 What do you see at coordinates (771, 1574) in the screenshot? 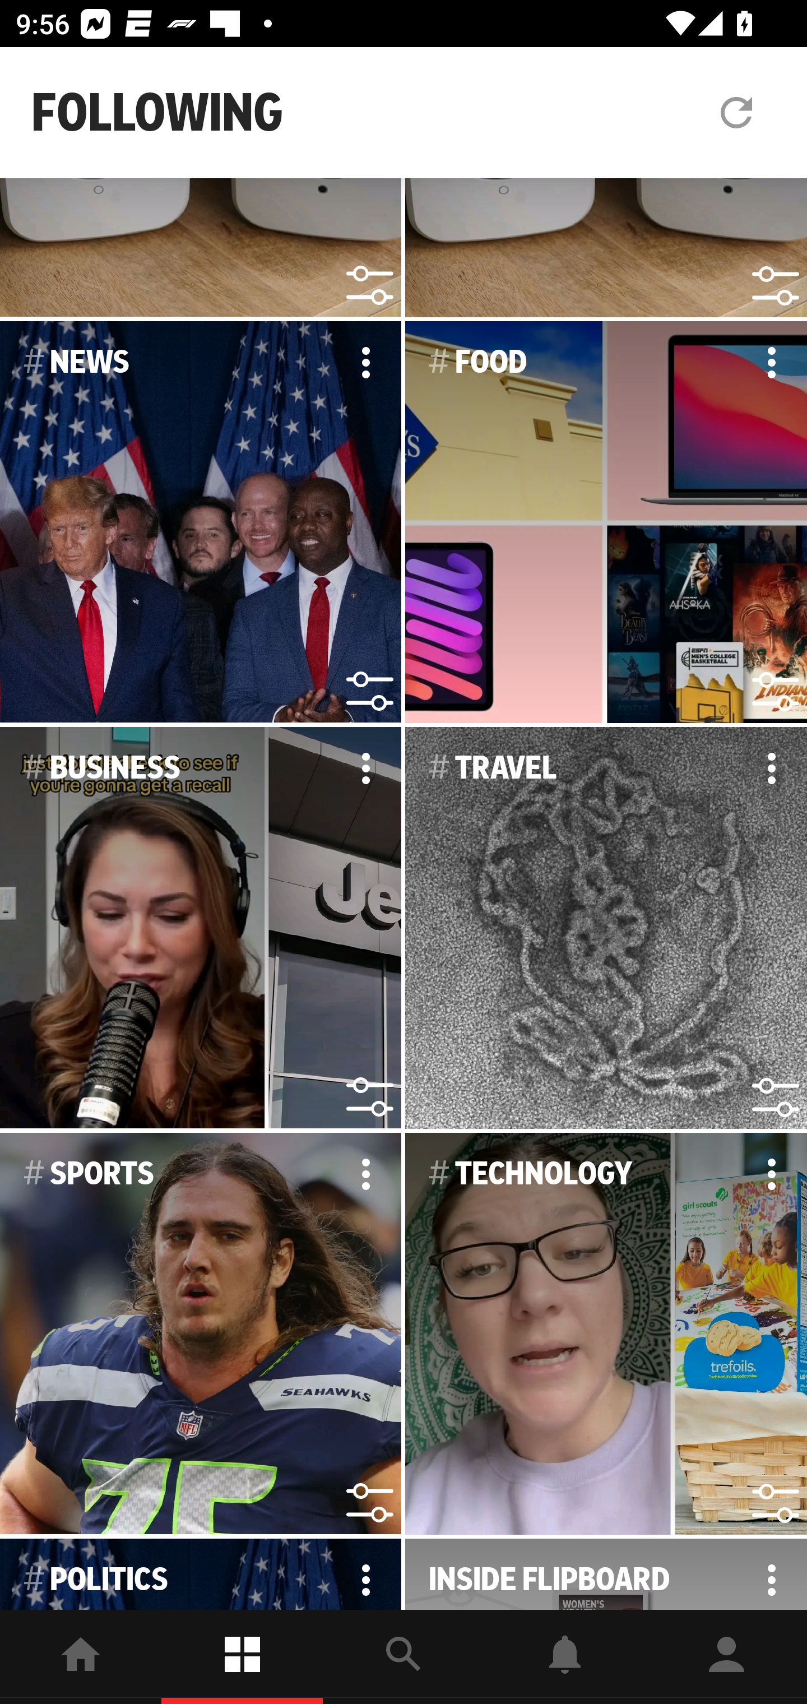
I see `Options` at bounding box center [771, 1574].